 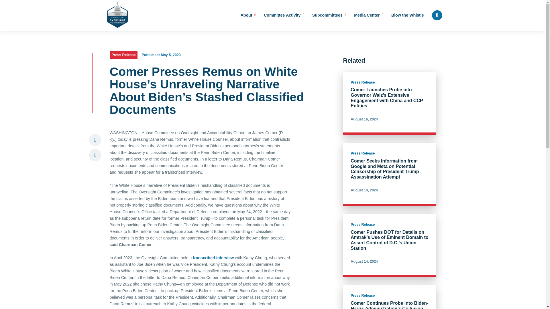 What do you see at coordinates (284, 15) in the screenshot?
I see `Committee Activity` at bounding box center [284, 15].